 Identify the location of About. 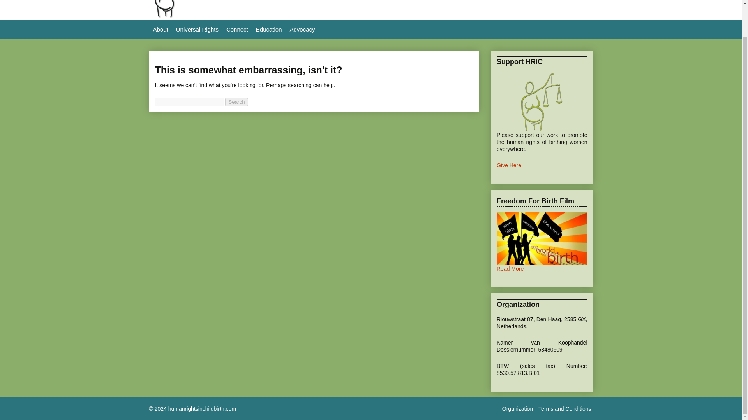
(161, 30).